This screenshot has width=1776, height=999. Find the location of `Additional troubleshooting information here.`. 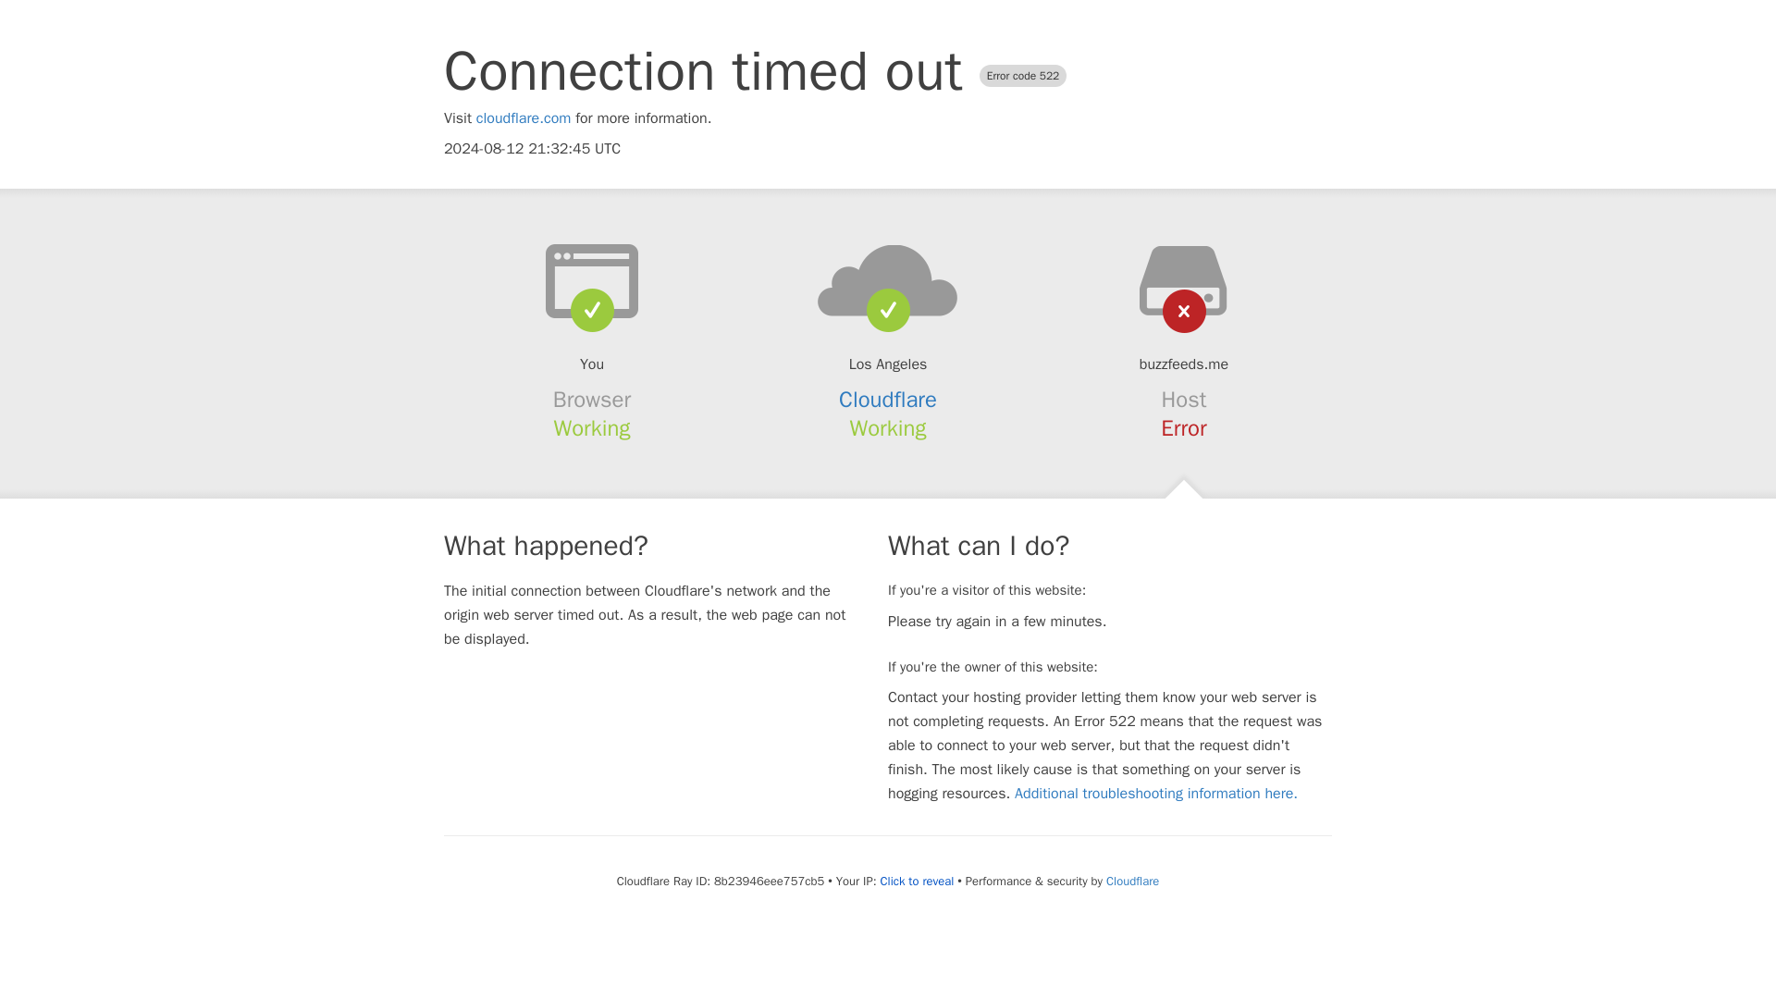

Additional troubleshooting information here. is located at coordinates (1156, 794).